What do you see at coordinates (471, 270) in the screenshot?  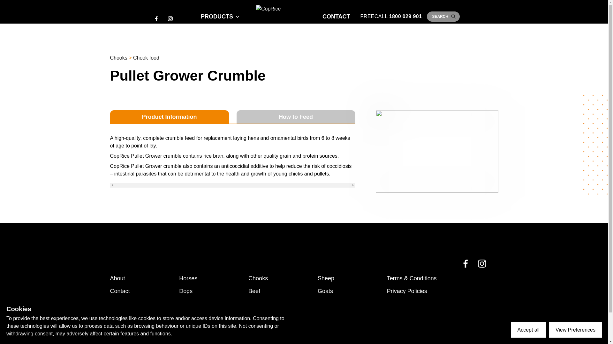 I see `Facebook` at bounding box center [471, 270].